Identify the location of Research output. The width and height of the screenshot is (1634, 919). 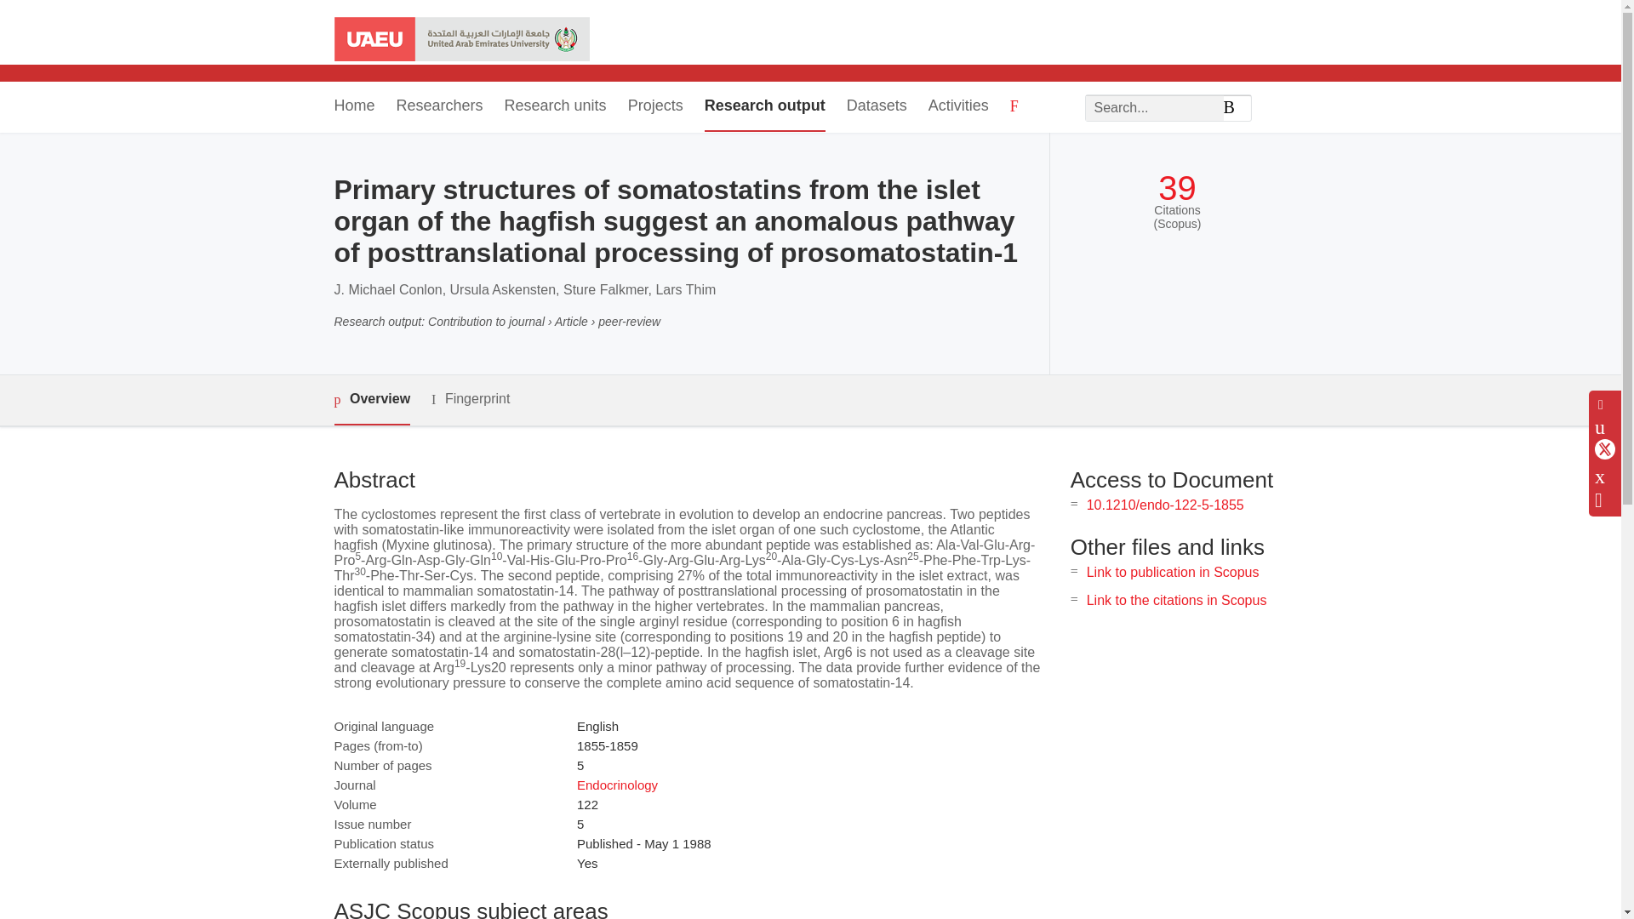
(764, 107).